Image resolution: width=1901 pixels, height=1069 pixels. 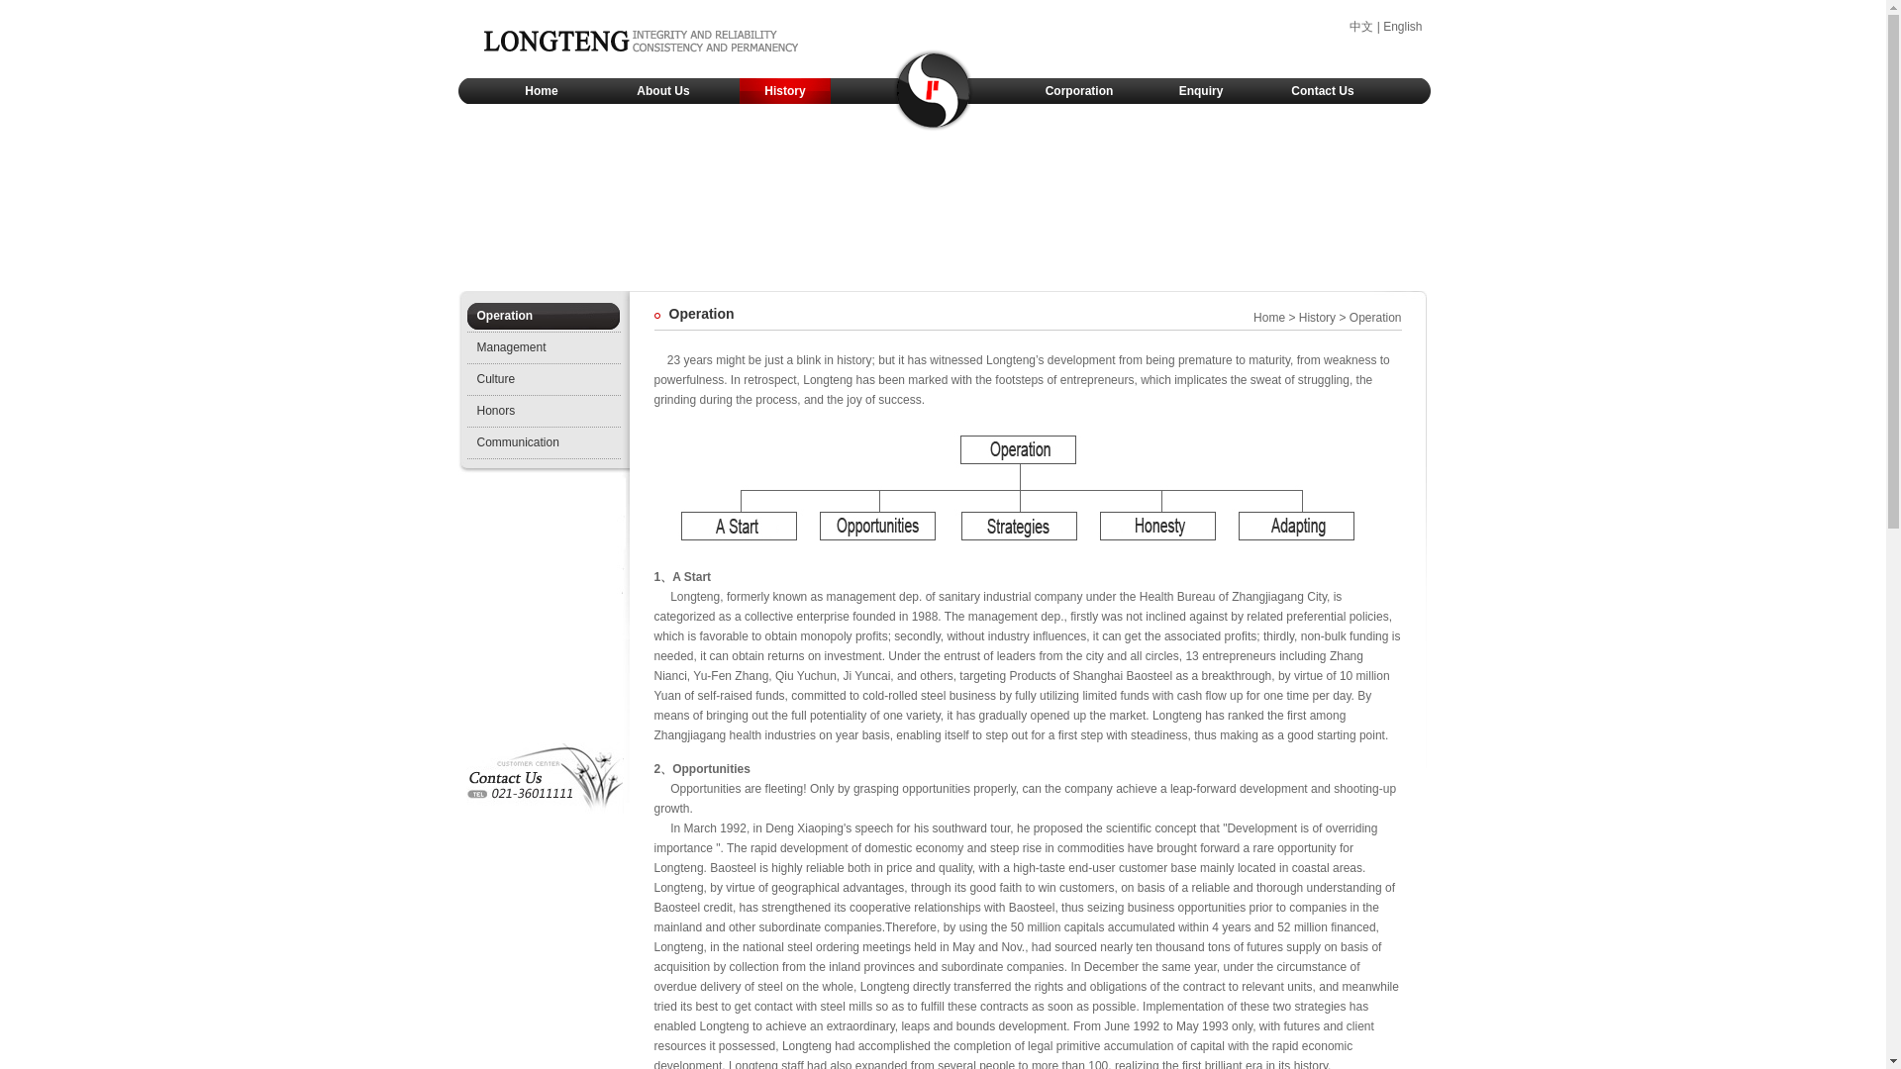 I want to click on Communication, so click(x=549, y=443).